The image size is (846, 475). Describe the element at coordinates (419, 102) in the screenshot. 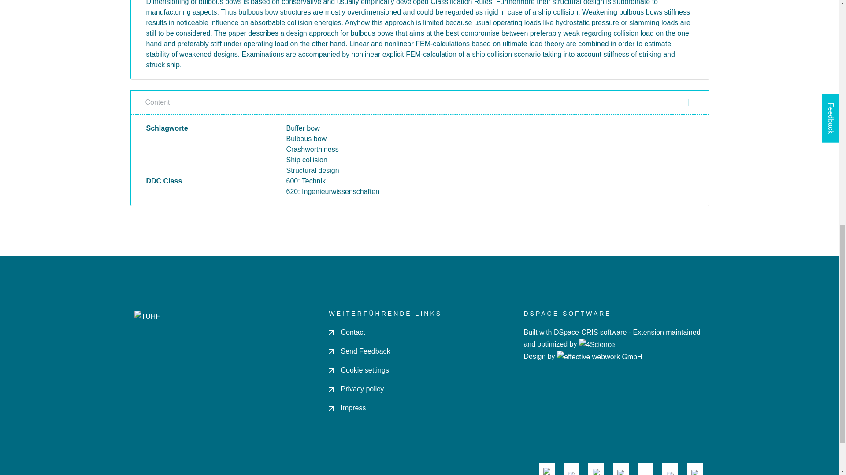

I see `Content` at that location.